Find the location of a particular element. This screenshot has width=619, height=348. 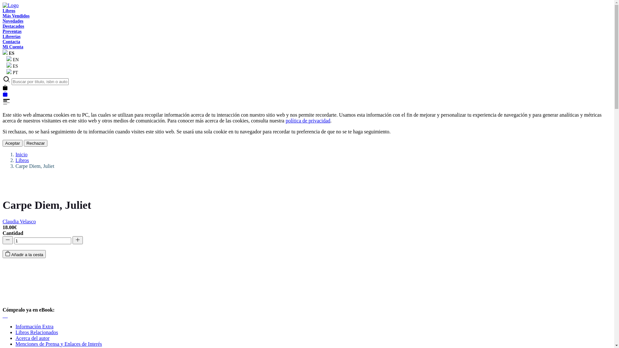

Contacta is located at coordinates (11, 42).